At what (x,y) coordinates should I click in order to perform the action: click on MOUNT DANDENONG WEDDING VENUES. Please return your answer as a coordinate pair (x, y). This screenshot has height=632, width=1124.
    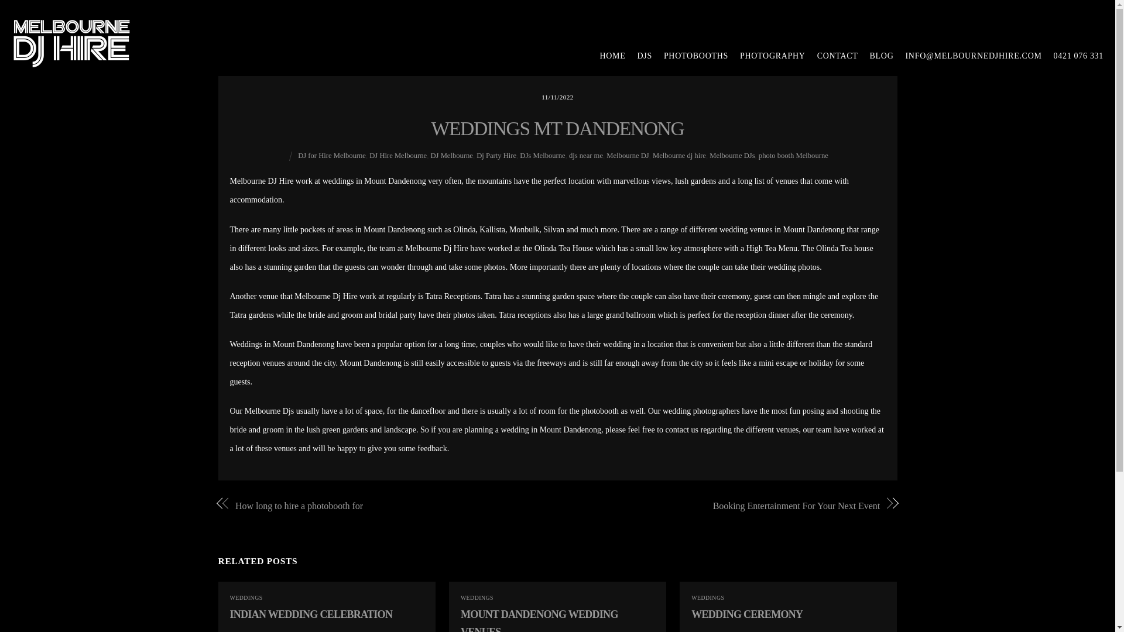
    Looking at the image, I should click on (540, 620).